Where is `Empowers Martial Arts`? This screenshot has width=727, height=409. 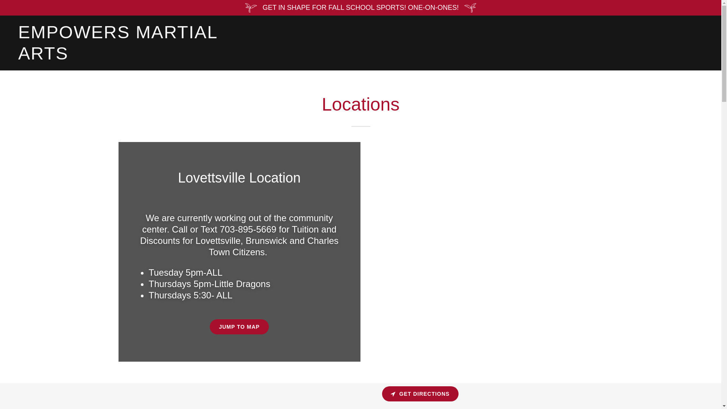
Empowers Martial Arts is located at coordinates (138, 57).